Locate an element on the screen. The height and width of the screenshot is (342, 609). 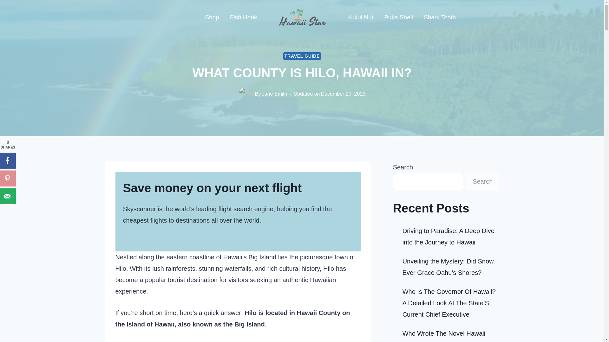
Fish Hook is located at coordinates (244, 17).